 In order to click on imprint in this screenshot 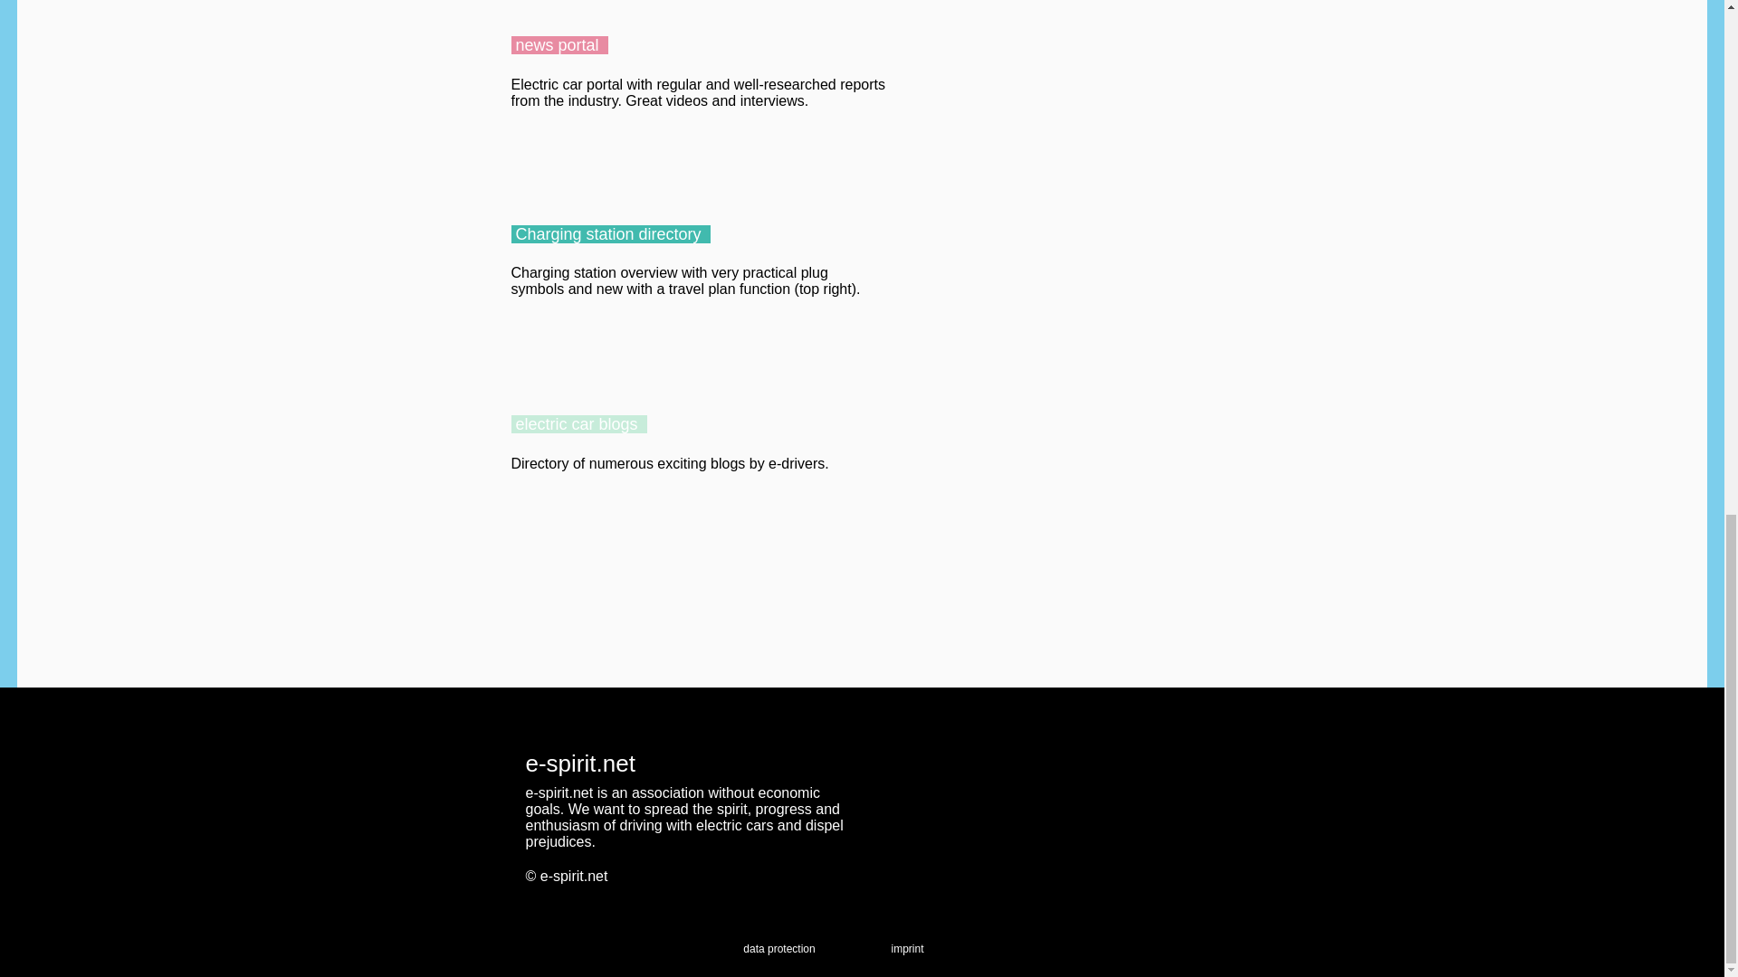, I will do `click(906, 949)`.